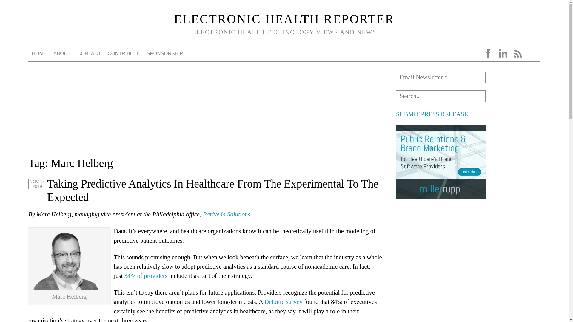 The height and width of the screenshot is (322, 573). I want to click on Deloitte survey, so click(283, 301).